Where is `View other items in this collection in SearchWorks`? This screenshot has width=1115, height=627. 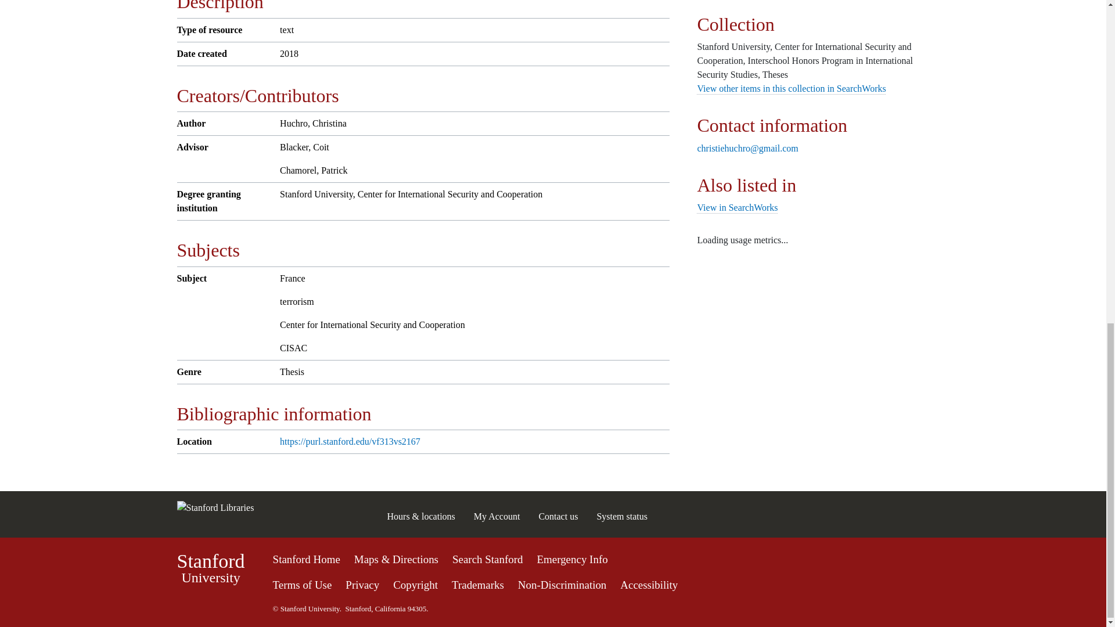 View other items in this collection in SearchWorks is located at coordinates (210, 568).